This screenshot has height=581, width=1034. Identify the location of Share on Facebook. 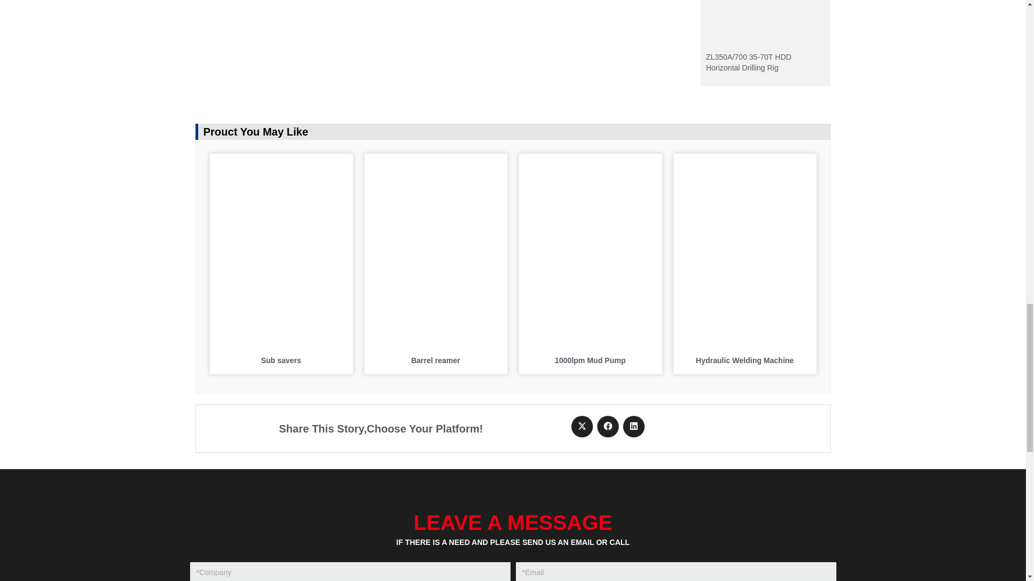
(607, 427).